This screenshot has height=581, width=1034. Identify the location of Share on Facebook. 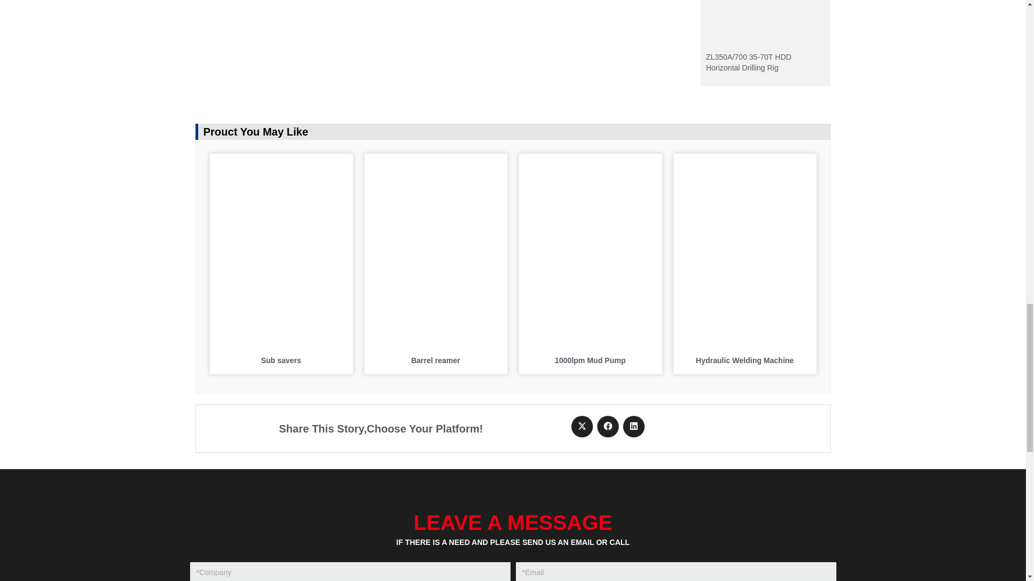
(607, 427).